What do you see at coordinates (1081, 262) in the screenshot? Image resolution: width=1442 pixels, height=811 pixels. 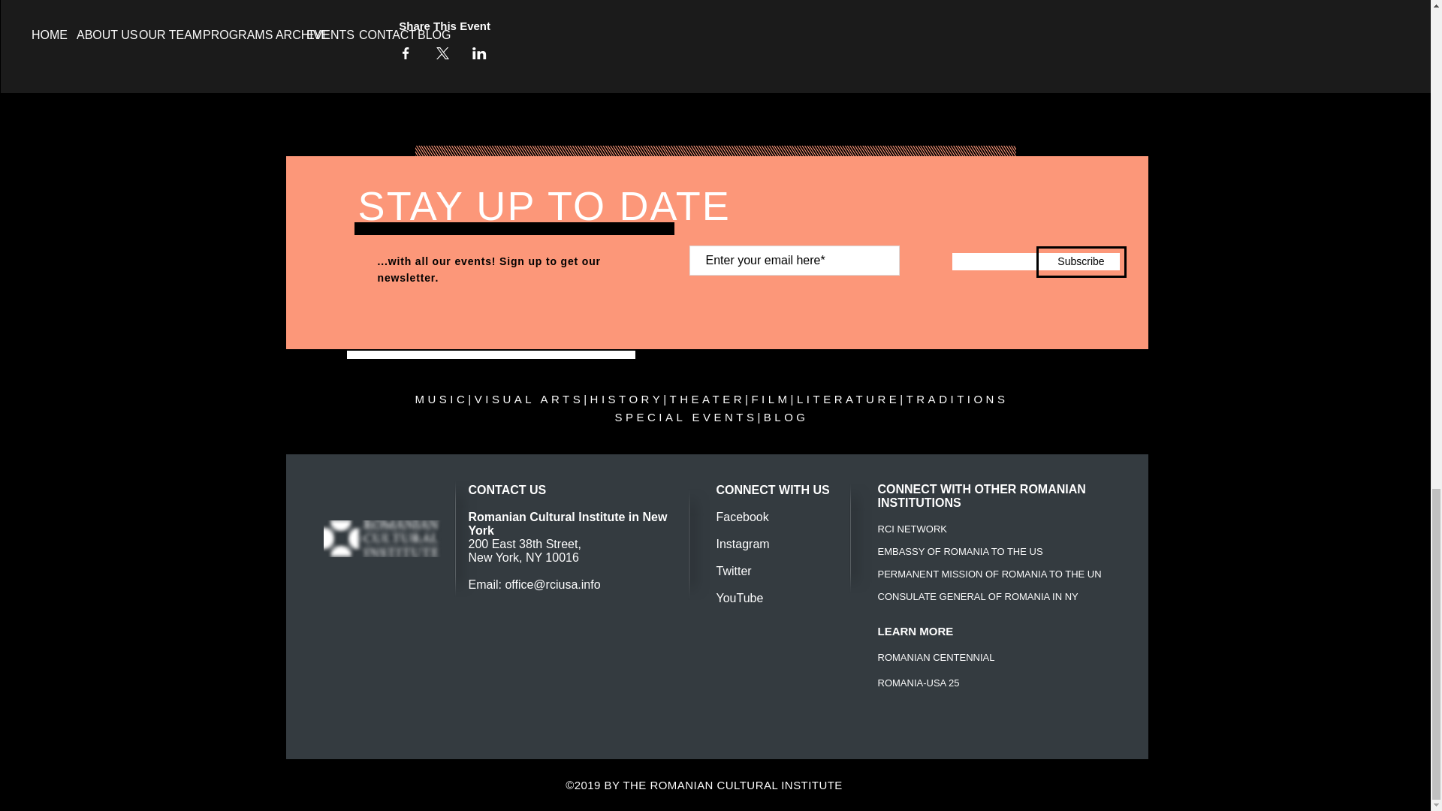 I see `Subscribe` at bounding box center [1081, 262].